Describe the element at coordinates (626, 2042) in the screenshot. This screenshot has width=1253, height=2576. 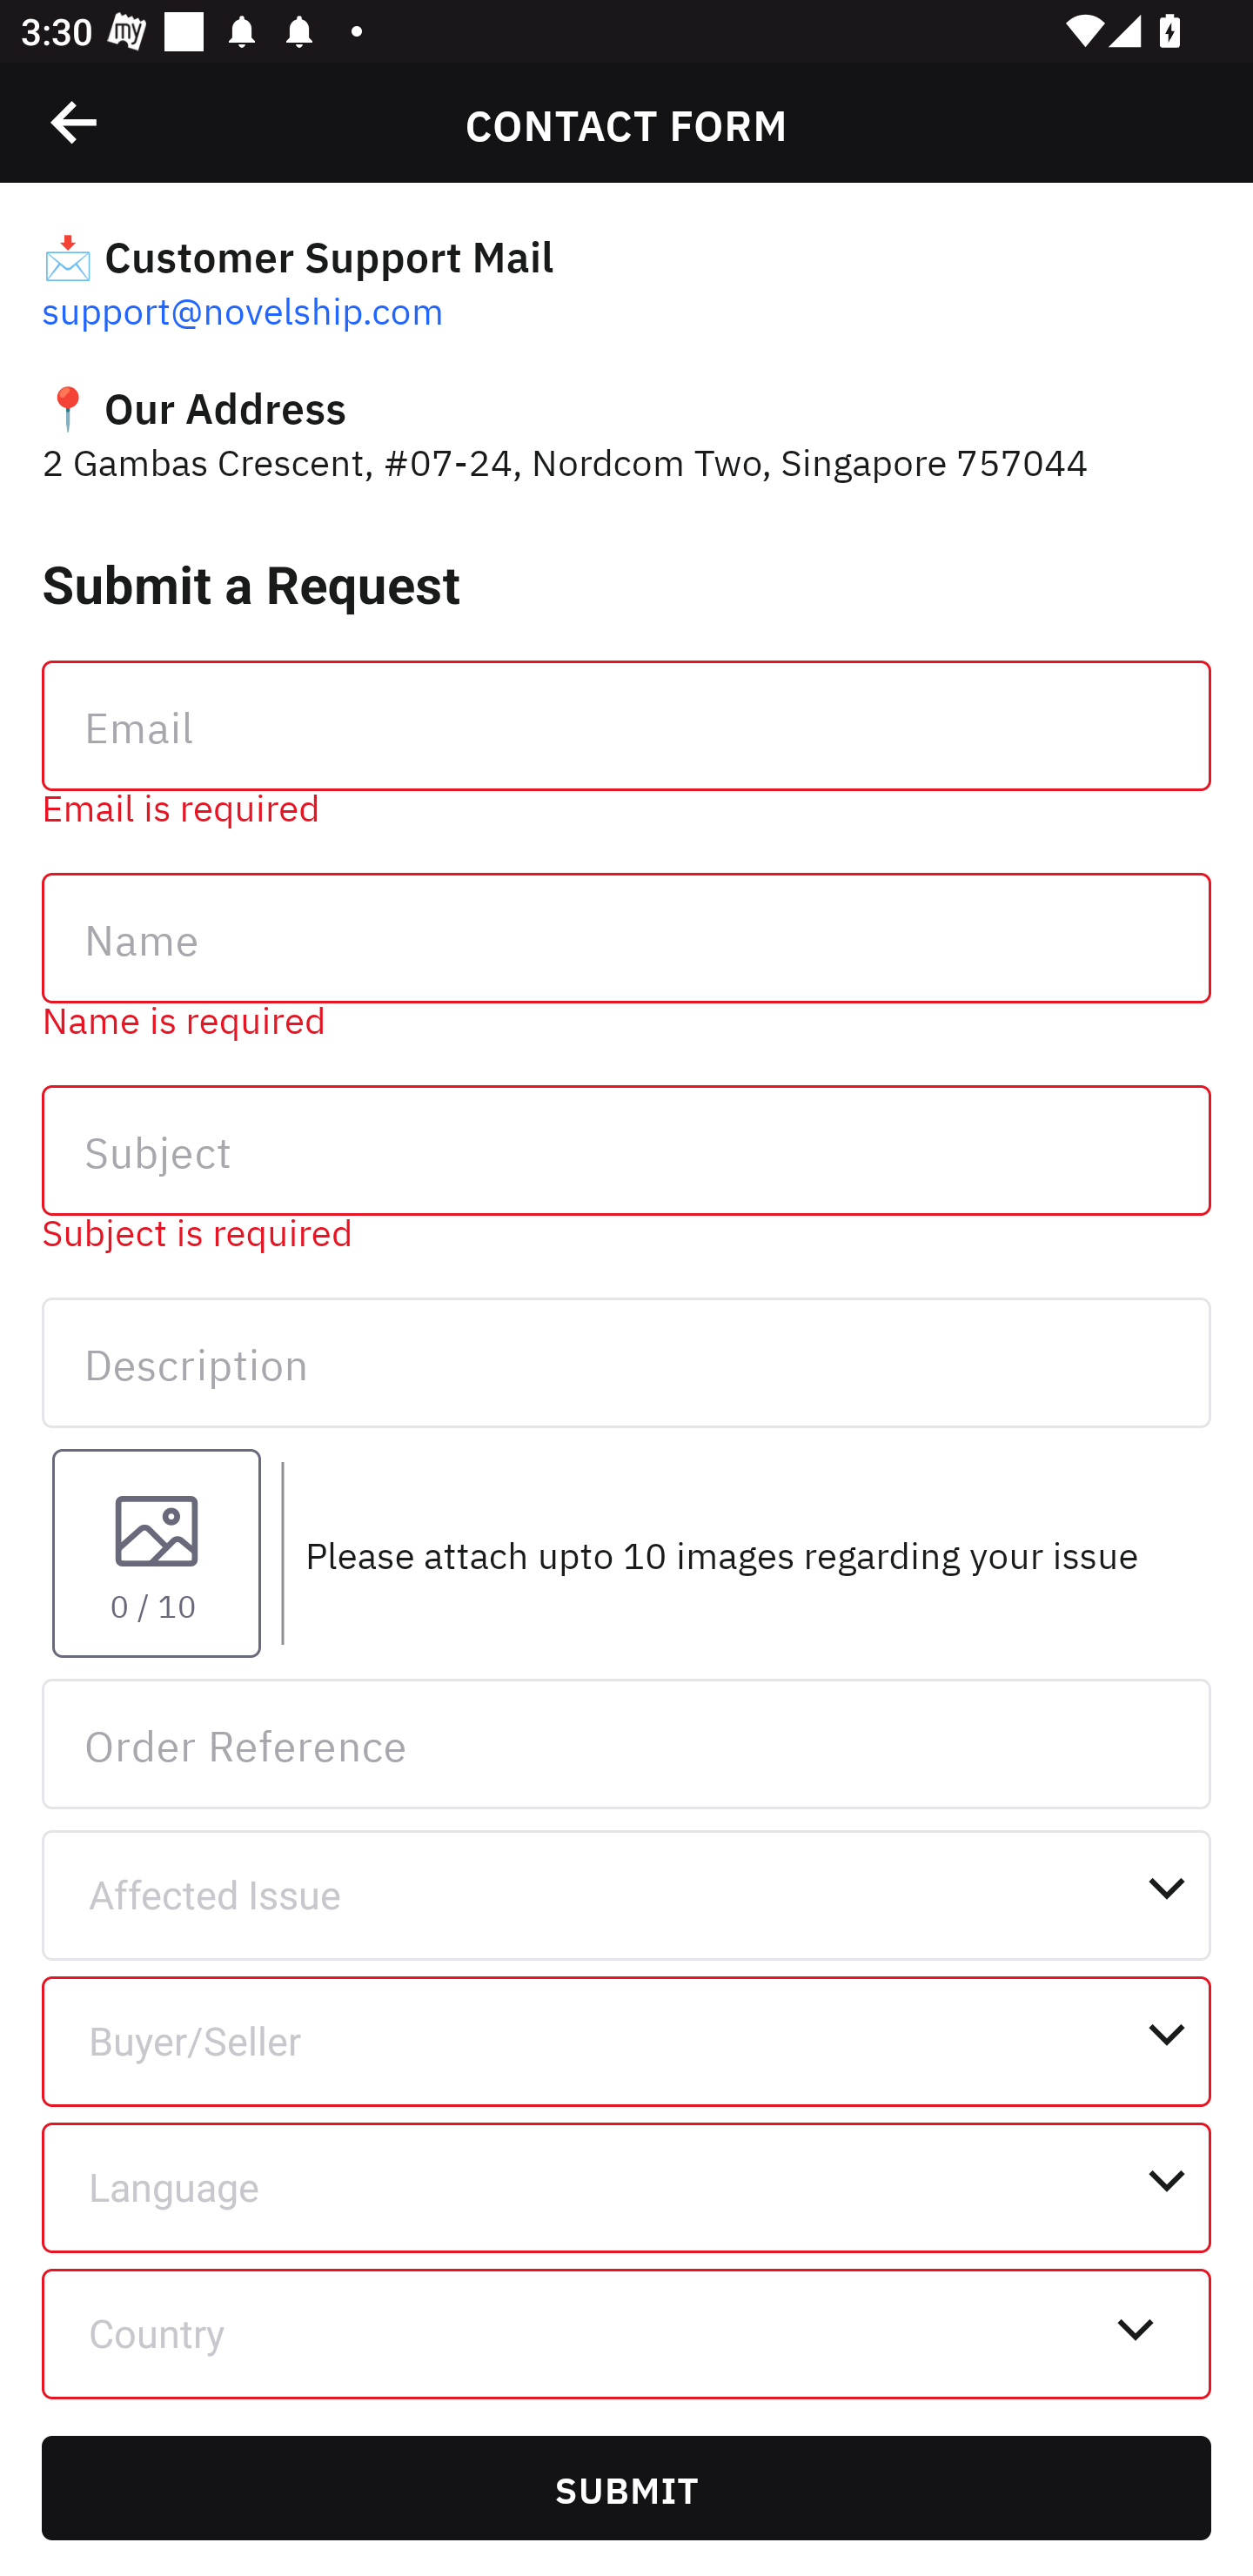
I see `Buyer/Seller ` at that location.